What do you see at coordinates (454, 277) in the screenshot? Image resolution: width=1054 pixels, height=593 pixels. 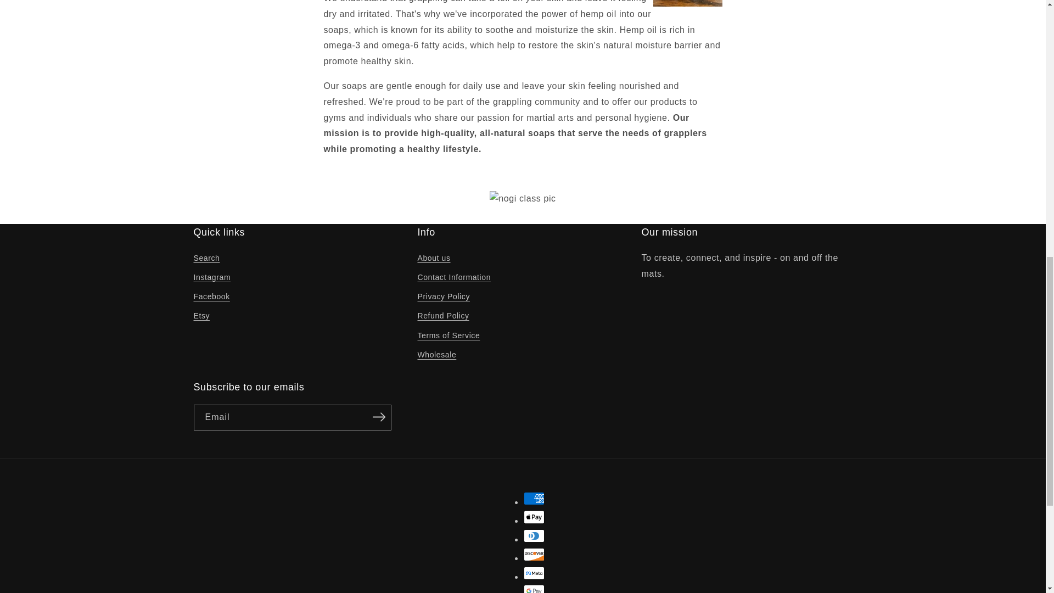 I see `Contact Information` at bounding box center [454, 277].